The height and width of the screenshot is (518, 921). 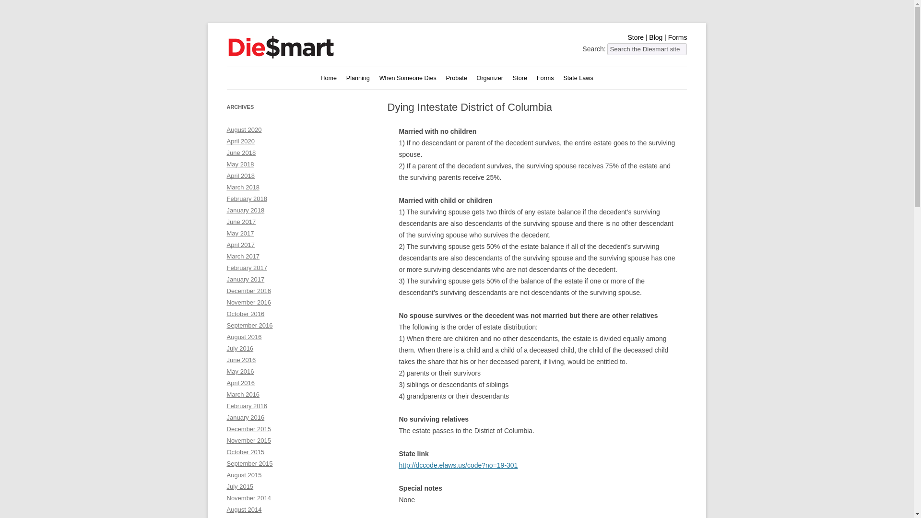 I want to click on January 2017, so click(x=246, y=279).